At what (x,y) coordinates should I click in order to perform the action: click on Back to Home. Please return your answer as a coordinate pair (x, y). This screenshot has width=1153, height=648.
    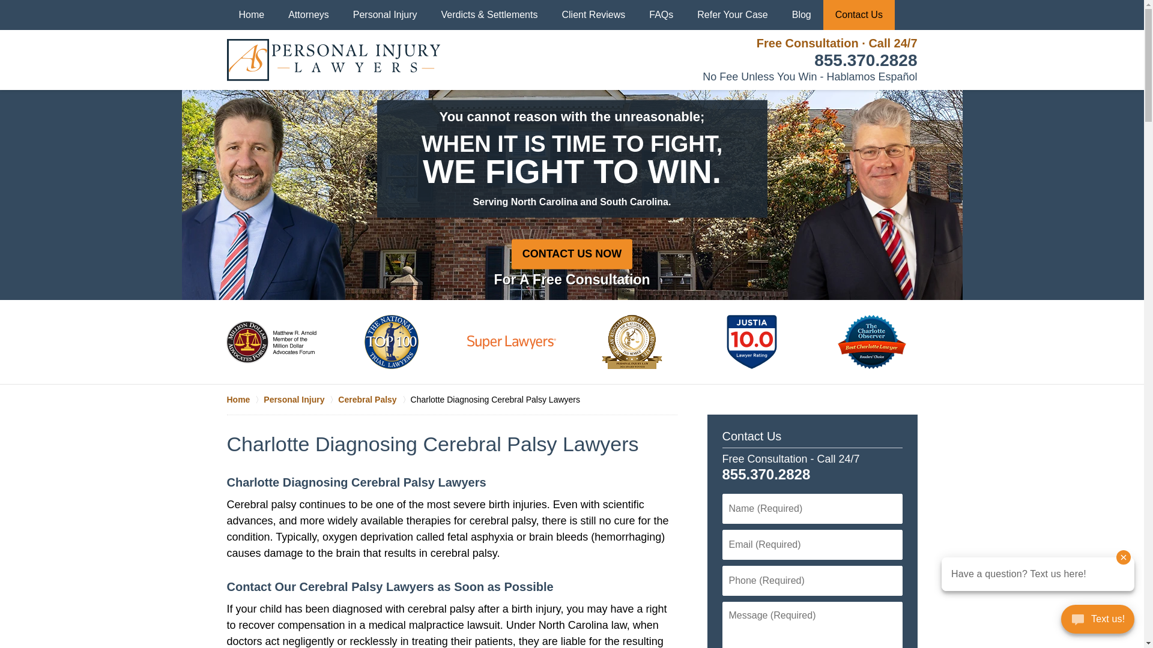
    Looking at the image, I should click on (334, 60).